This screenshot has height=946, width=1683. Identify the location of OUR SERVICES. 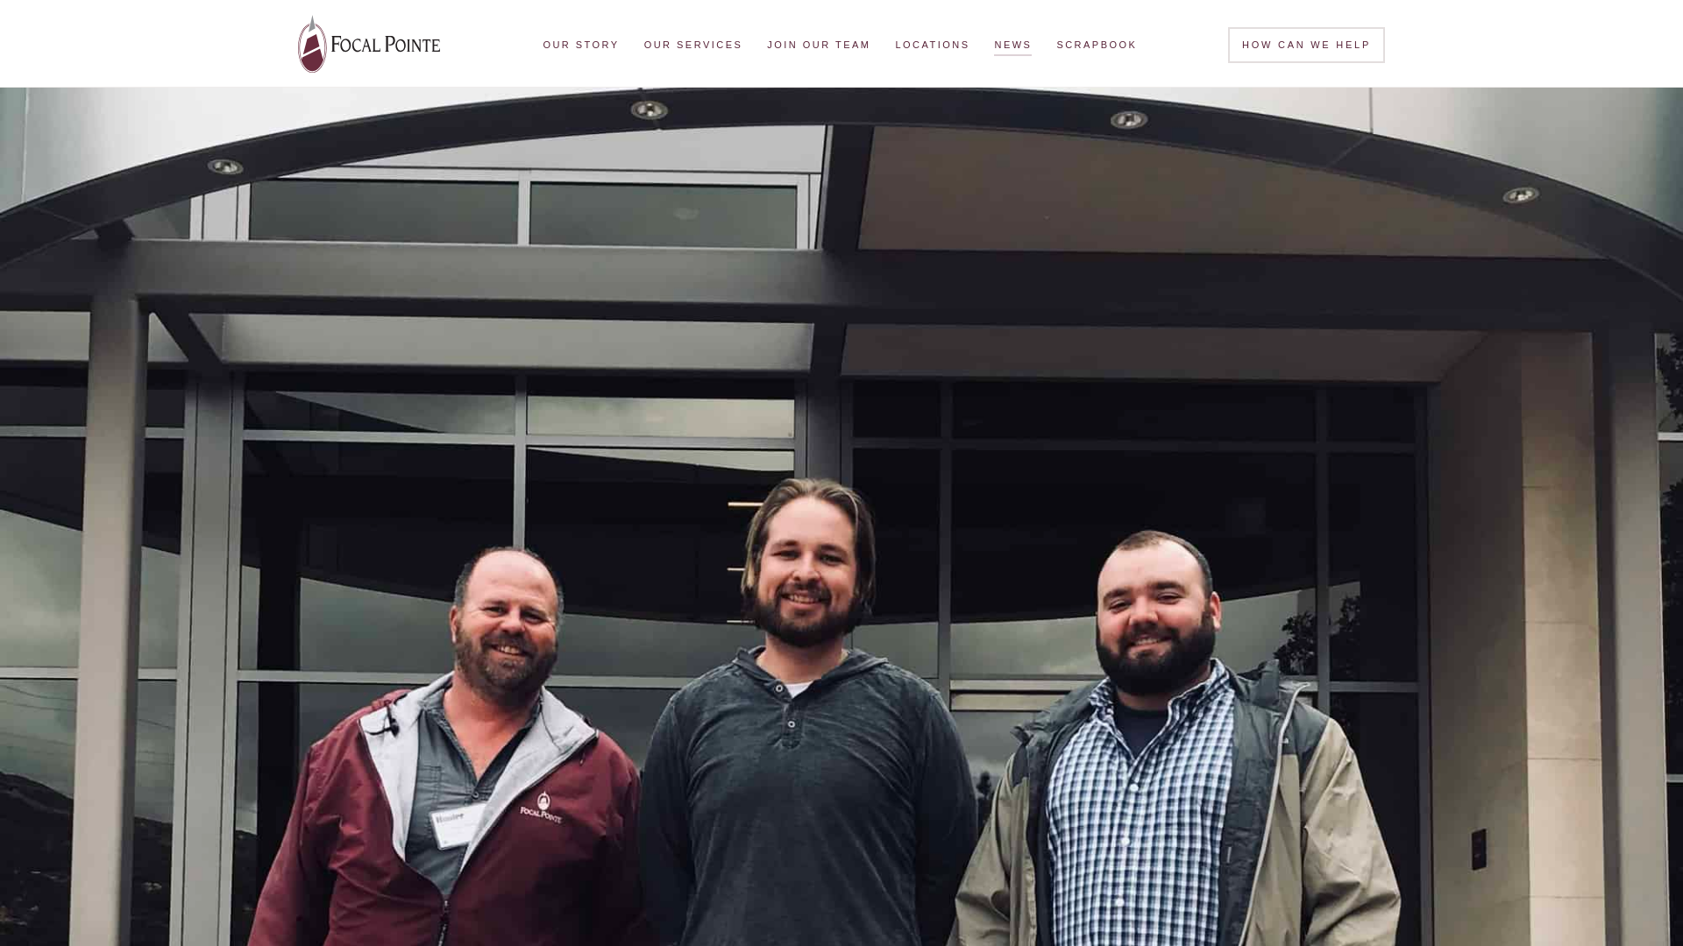
(694, 25).